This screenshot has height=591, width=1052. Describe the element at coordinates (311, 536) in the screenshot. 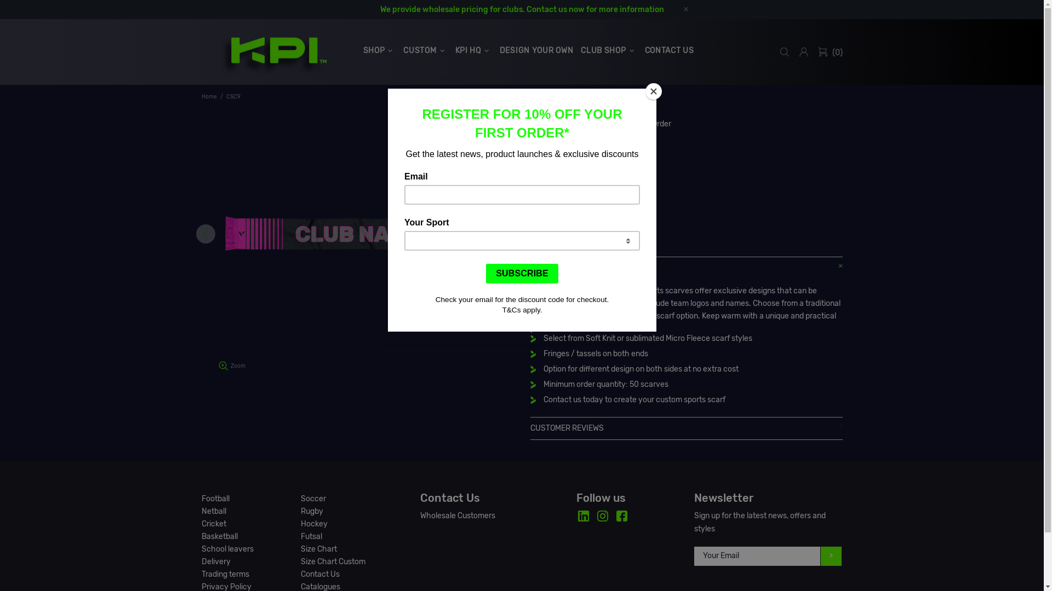

I see `Futsal` at that location.